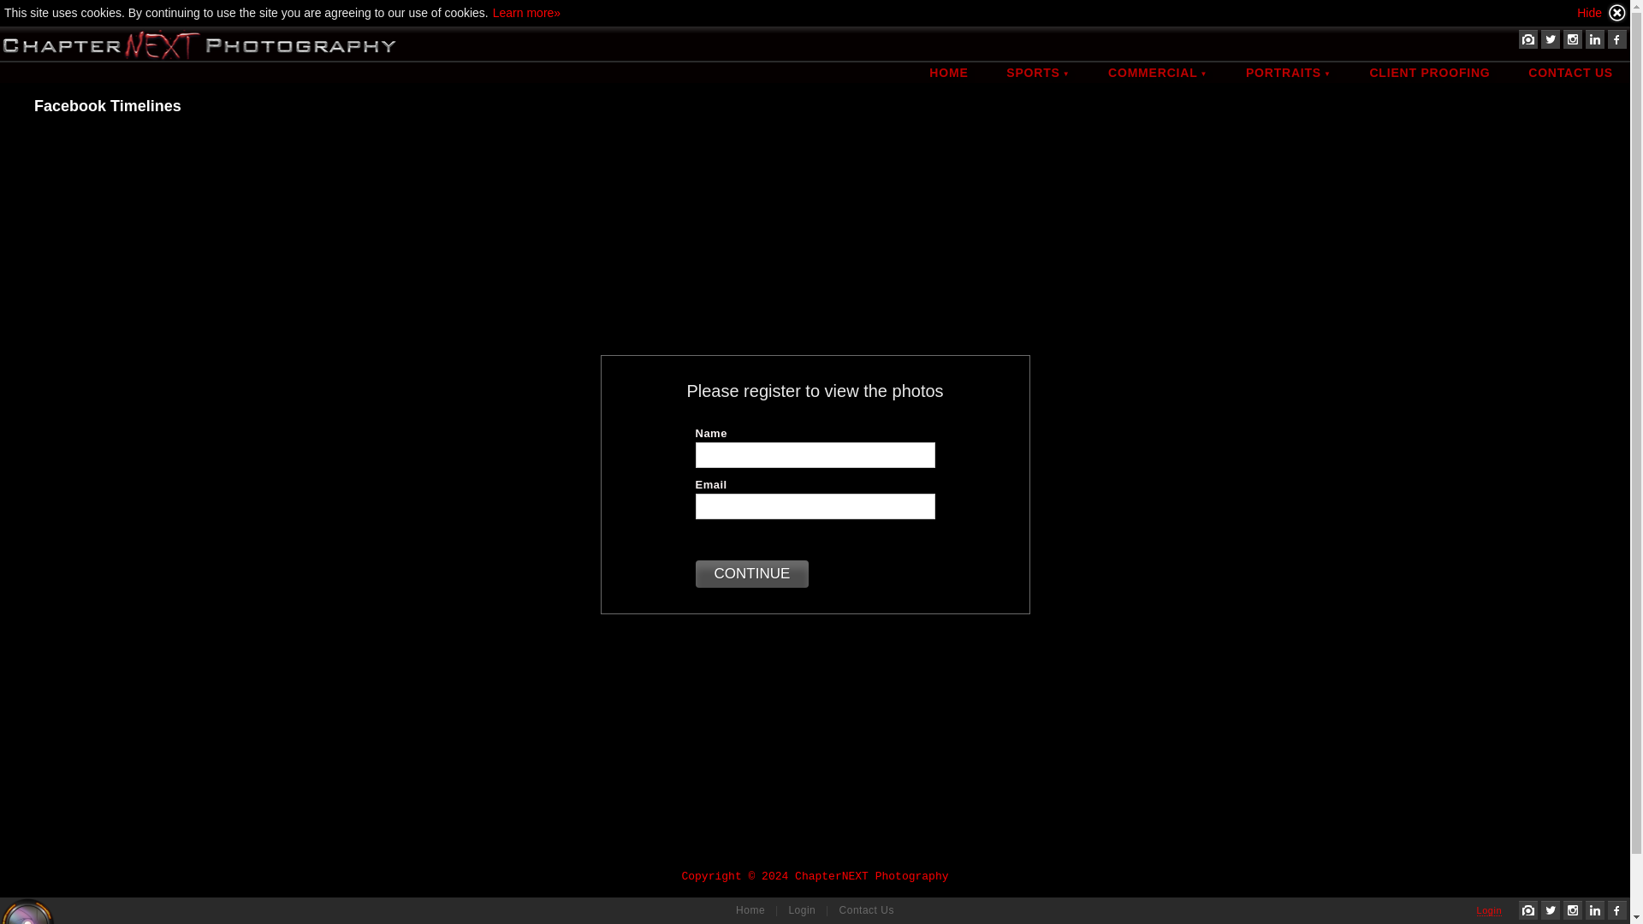 This screenshot has height=924, width=1643. What do you see at coordinates (198, 44) in the screenshot?
I see `ChapterNEXT Photography` at bounding box center [198, 44].